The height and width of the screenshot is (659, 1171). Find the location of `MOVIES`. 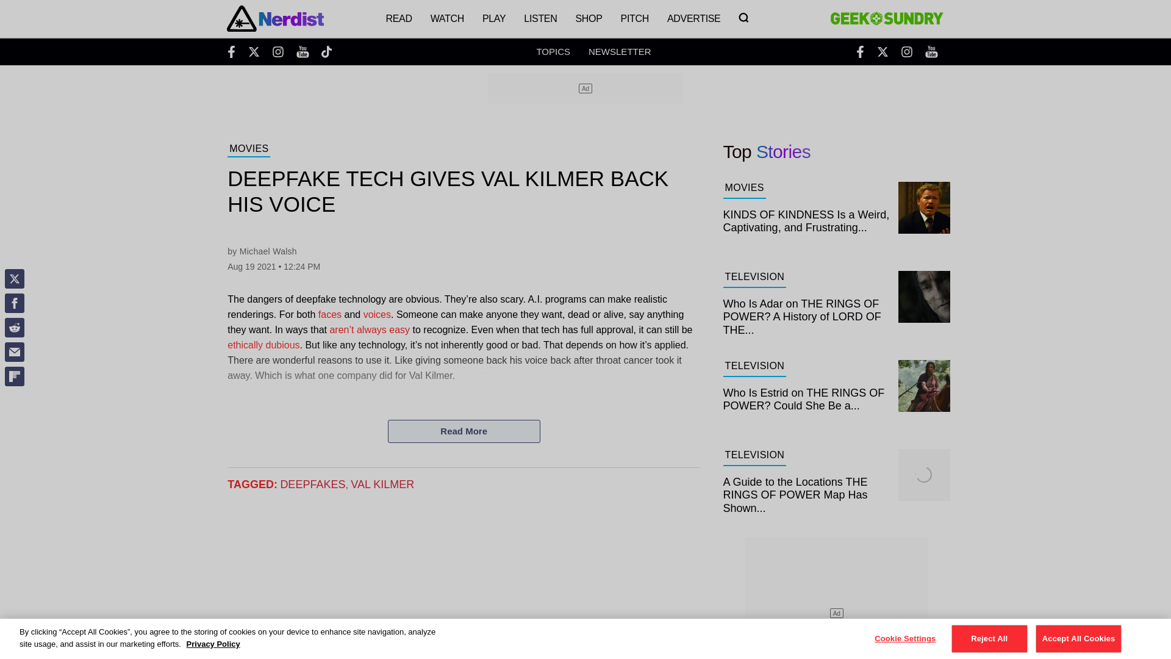

MOVIES is located at coordinates (249, 150).